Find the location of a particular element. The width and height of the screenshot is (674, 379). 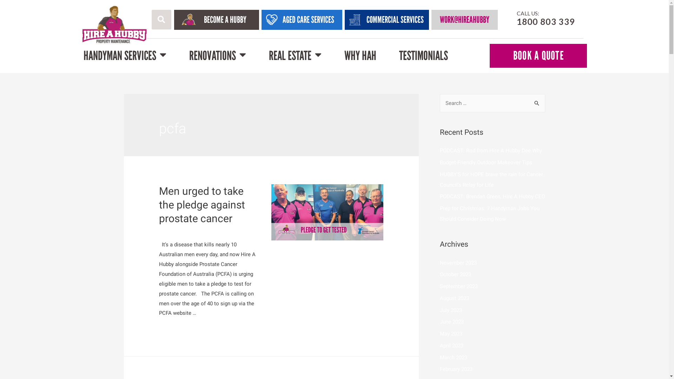

February 2023 is located at coordinates (456, 369).